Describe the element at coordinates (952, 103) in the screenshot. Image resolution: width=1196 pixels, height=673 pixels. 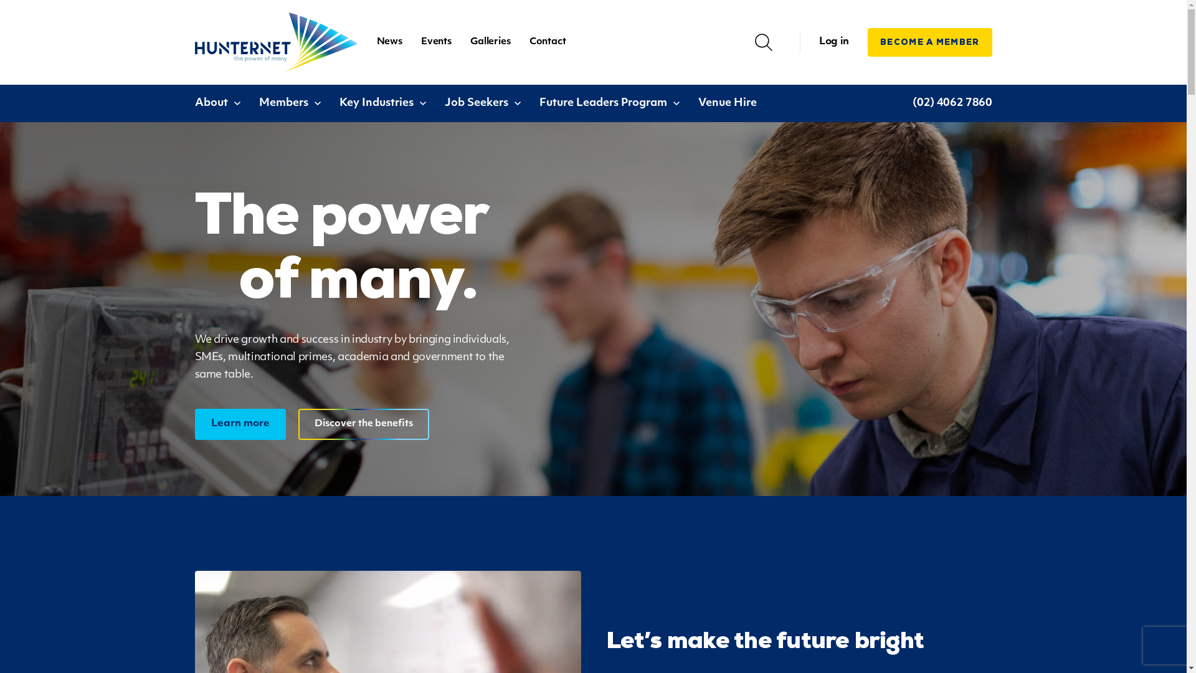
I see `(02) 4062 7860` at that location.